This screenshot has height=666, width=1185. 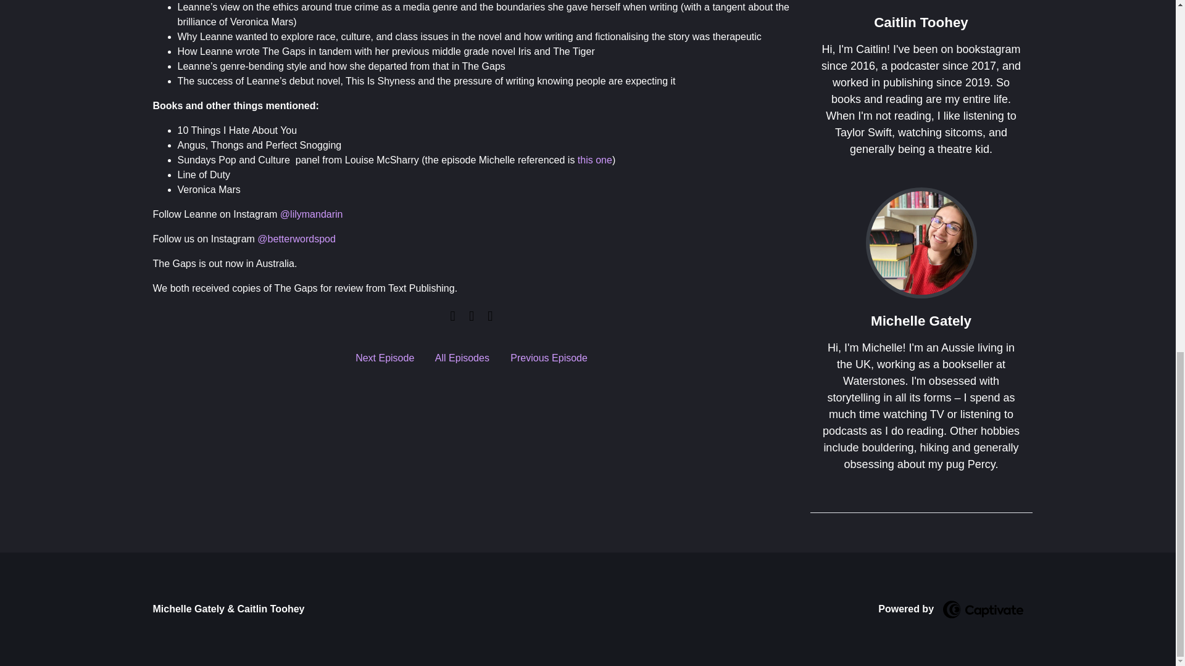 I want to click on All Episodes, so click(x=462, y=358).